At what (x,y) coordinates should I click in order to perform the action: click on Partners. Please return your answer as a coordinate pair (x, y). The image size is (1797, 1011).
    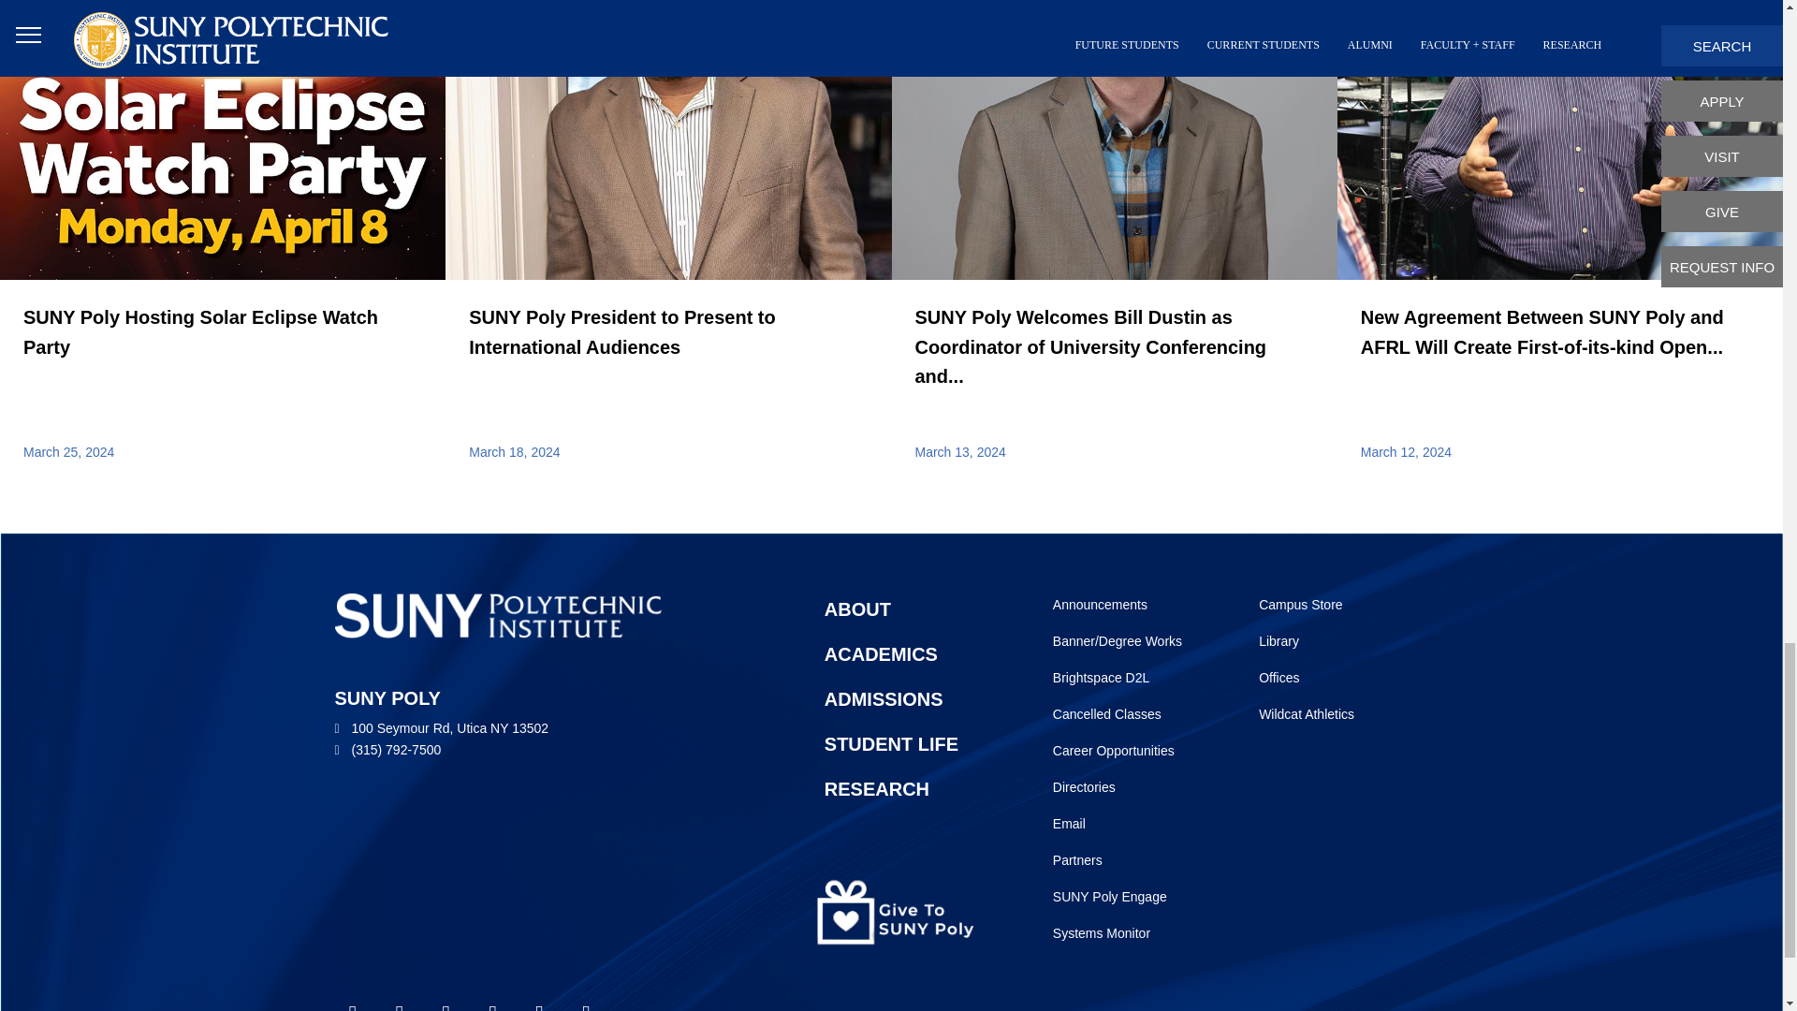
    Looking at the image, I should click on (910, 741).